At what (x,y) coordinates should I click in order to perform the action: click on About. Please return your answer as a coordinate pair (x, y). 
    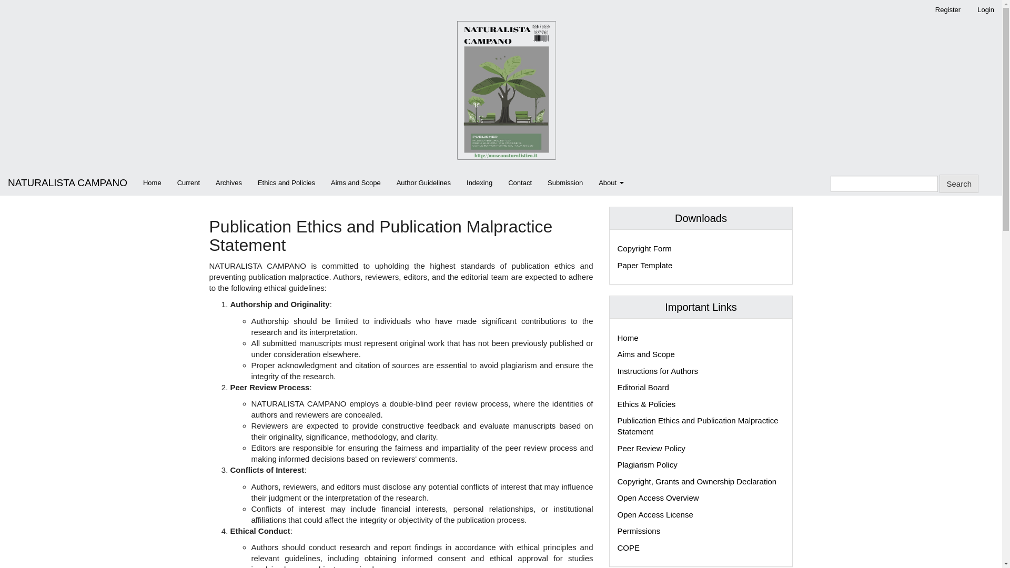
    Looking at the image, I should click on (611, 183).